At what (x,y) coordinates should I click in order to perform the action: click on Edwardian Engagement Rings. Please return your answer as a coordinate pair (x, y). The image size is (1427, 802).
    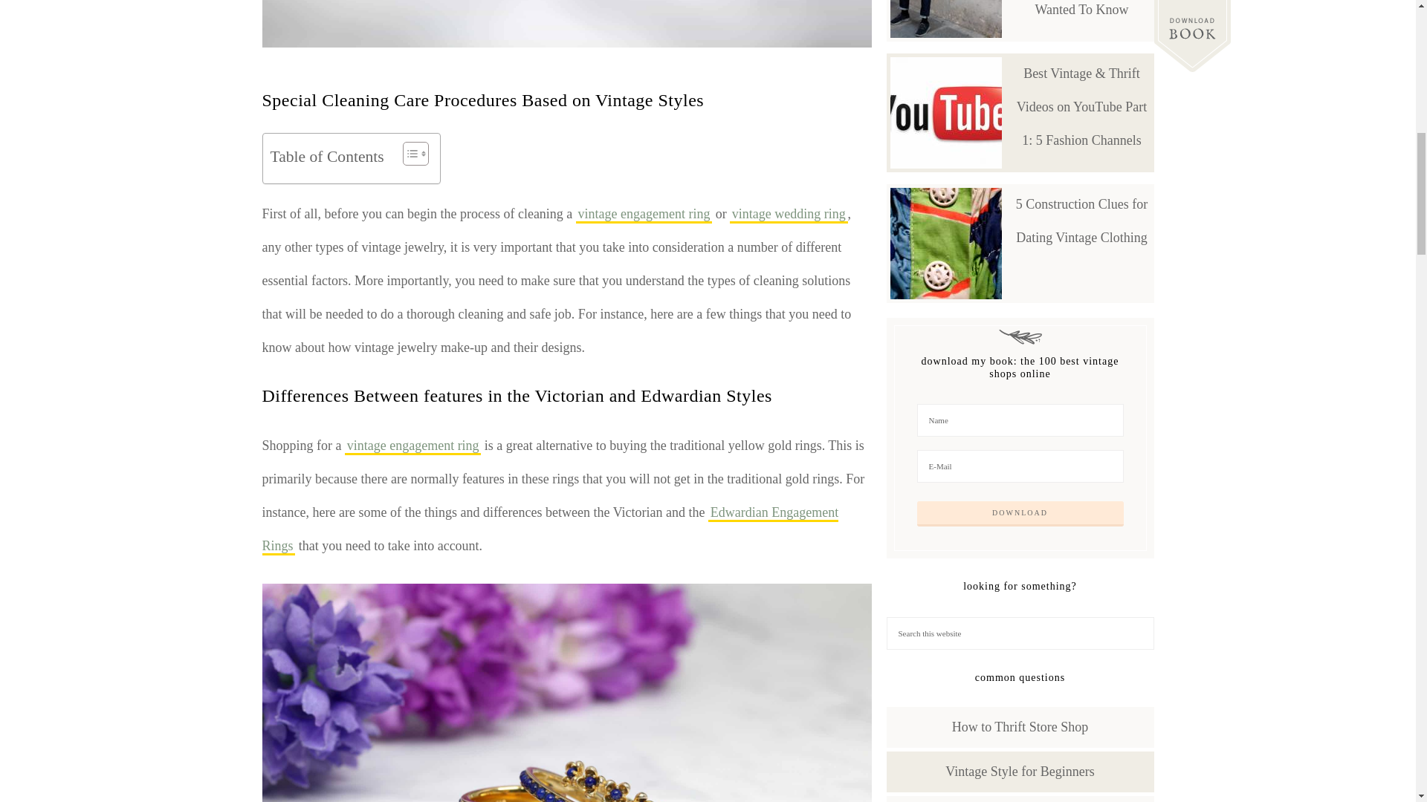
    Looking at the image, I should click on (550, 530).